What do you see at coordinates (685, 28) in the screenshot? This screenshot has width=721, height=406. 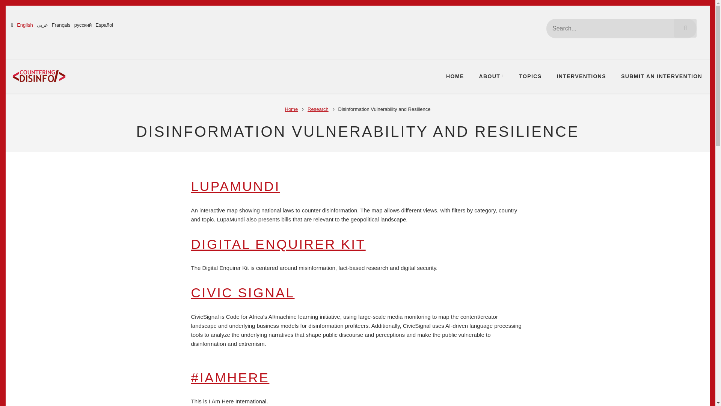 I see `Search` at bounding box center [685, 28].